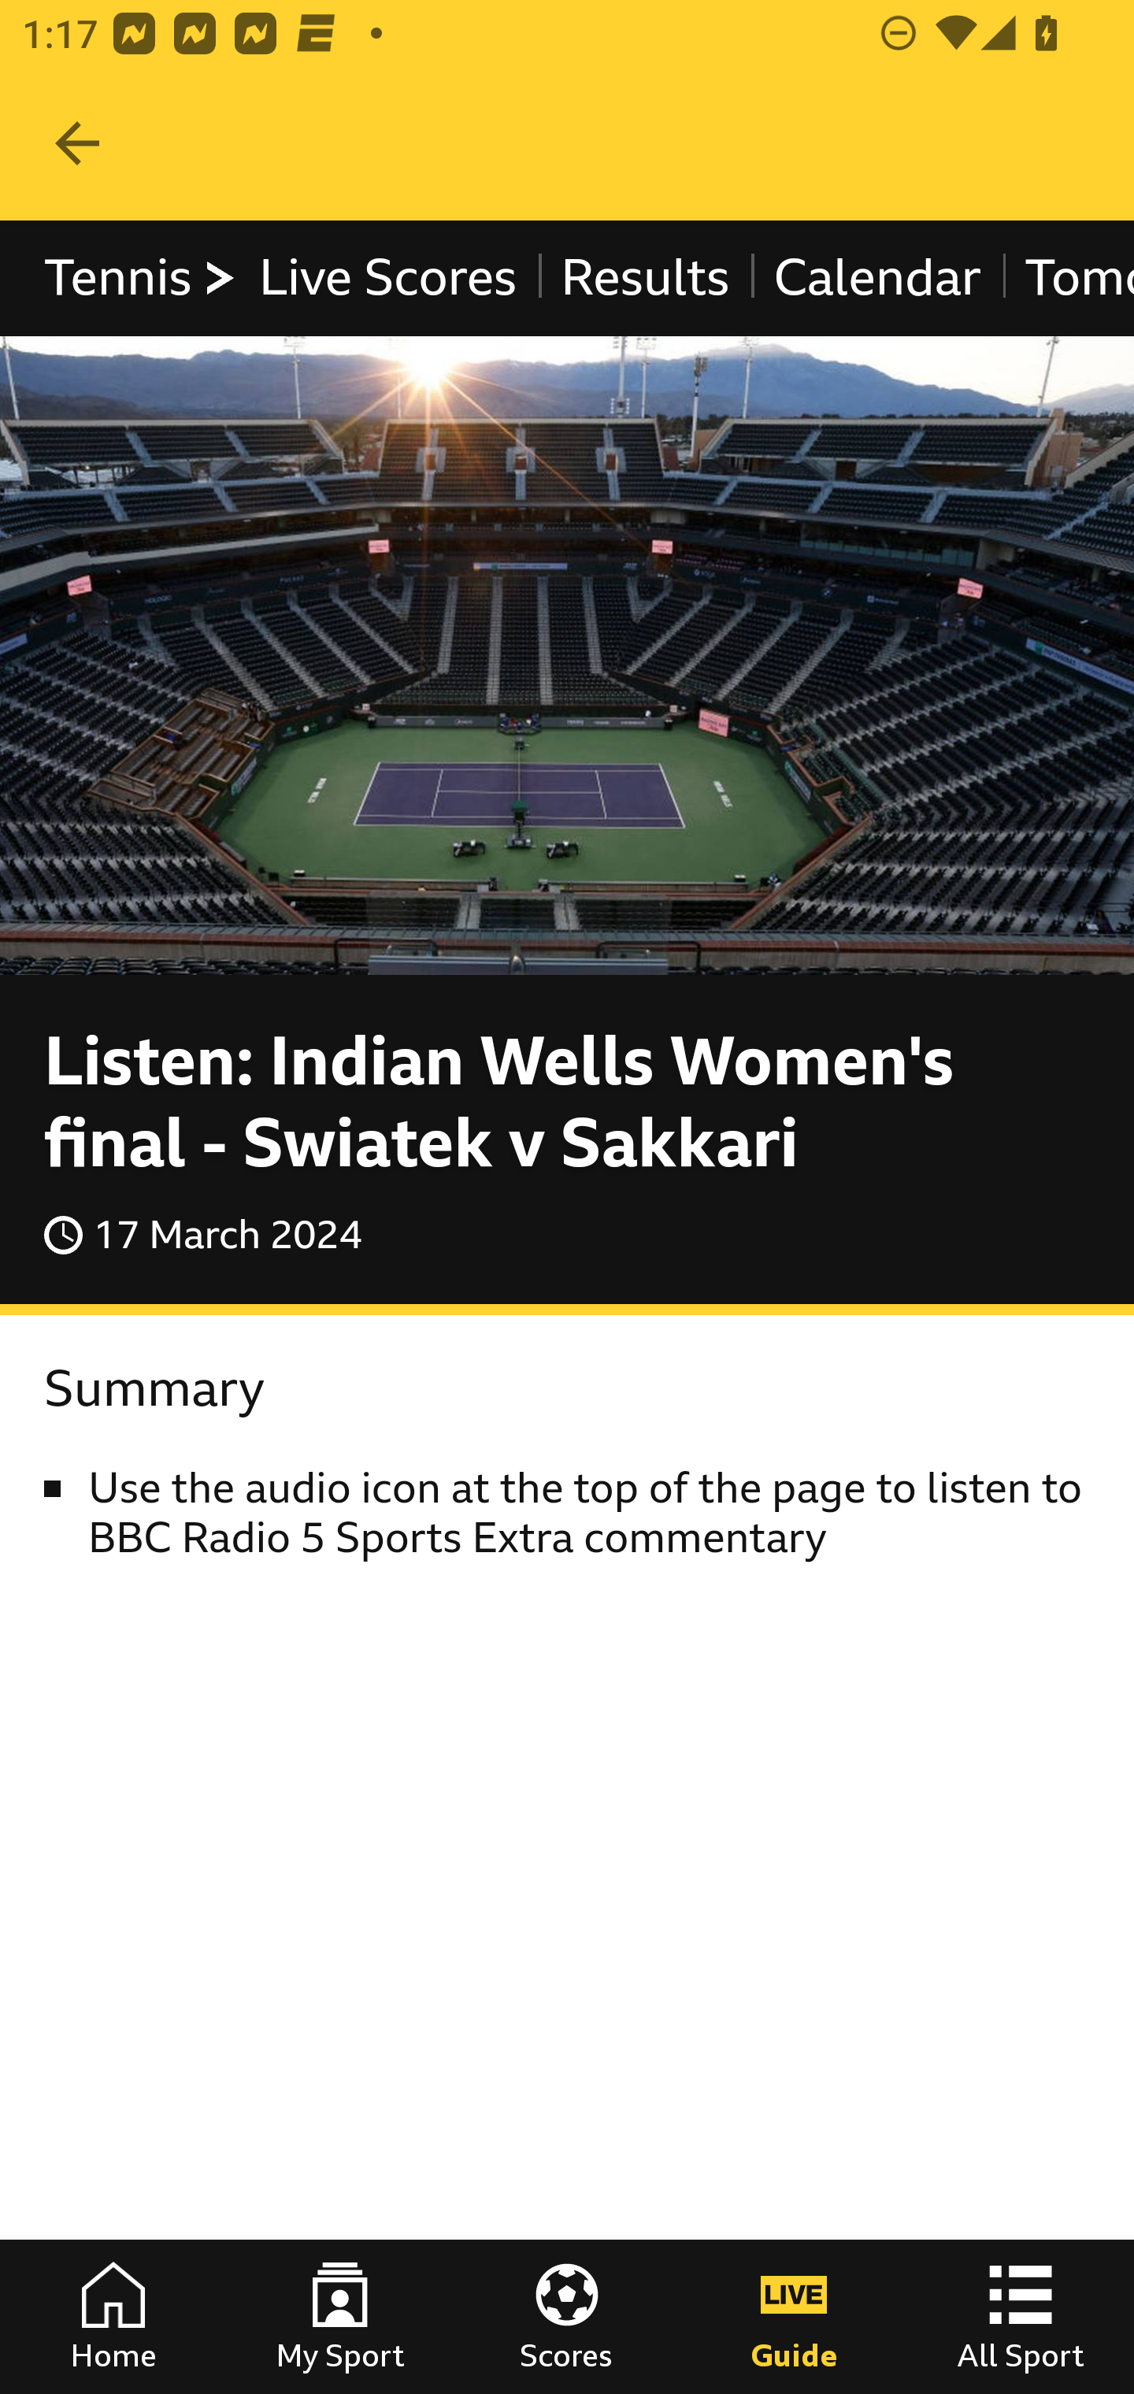  I want to click on Tennis , so click(142, 277).